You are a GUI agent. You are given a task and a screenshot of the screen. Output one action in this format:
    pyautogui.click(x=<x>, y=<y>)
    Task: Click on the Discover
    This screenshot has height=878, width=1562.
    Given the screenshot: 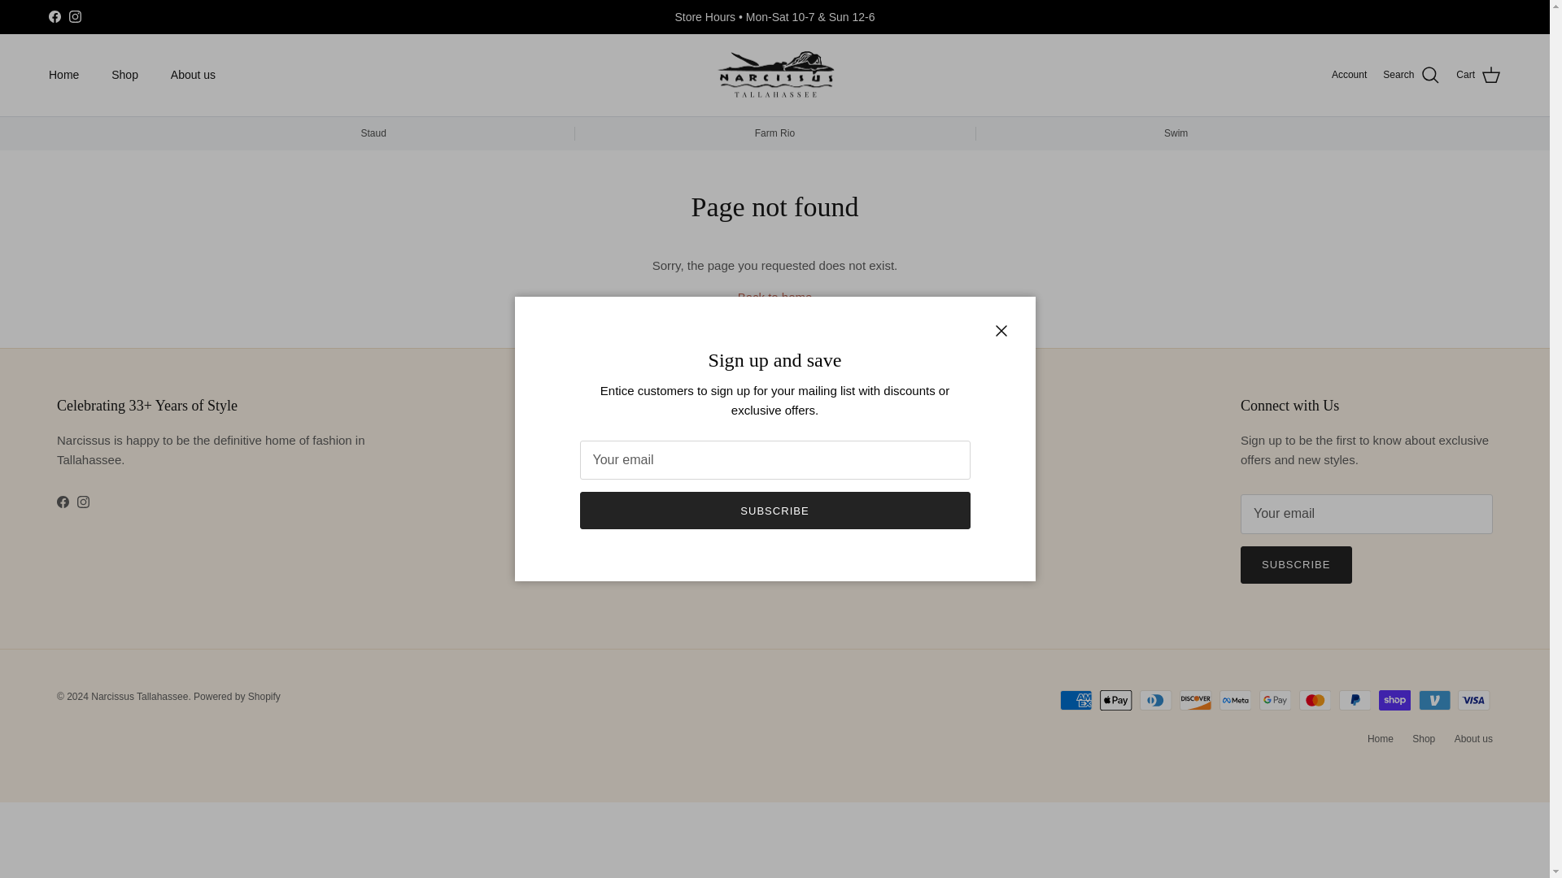 What is the action you would take?
    pyautogui.click(x=1195, y=699)
    